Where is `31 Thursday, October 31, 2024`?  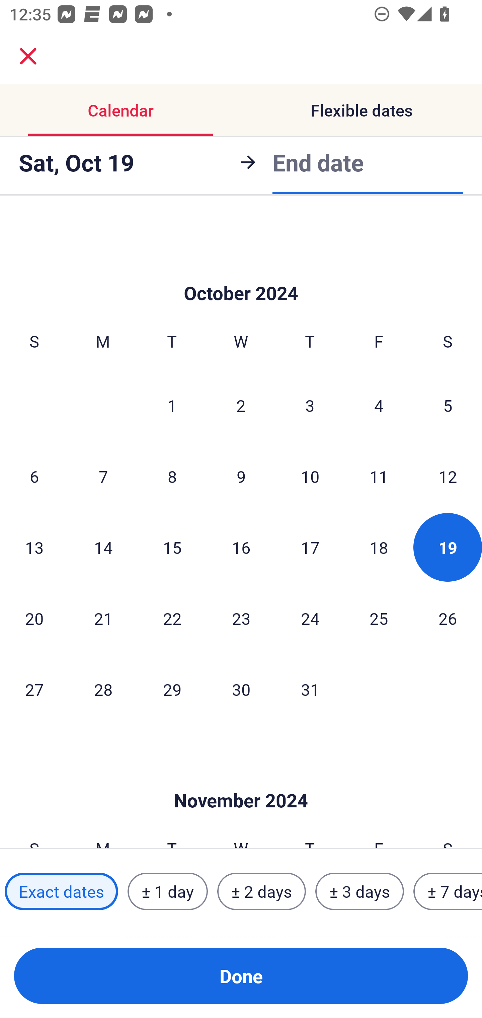
31 Thursday, October 31, 2024 is located at coordinates (310, 689).